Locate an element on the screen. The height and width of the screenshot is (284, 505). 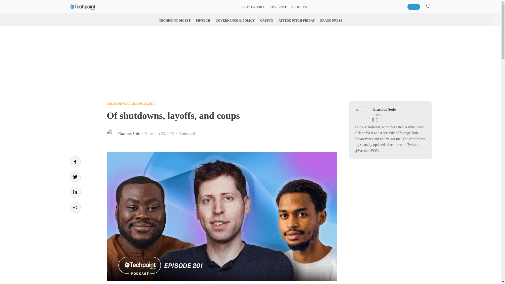
Share on Whatsapp is located at coordinates (75, 207).